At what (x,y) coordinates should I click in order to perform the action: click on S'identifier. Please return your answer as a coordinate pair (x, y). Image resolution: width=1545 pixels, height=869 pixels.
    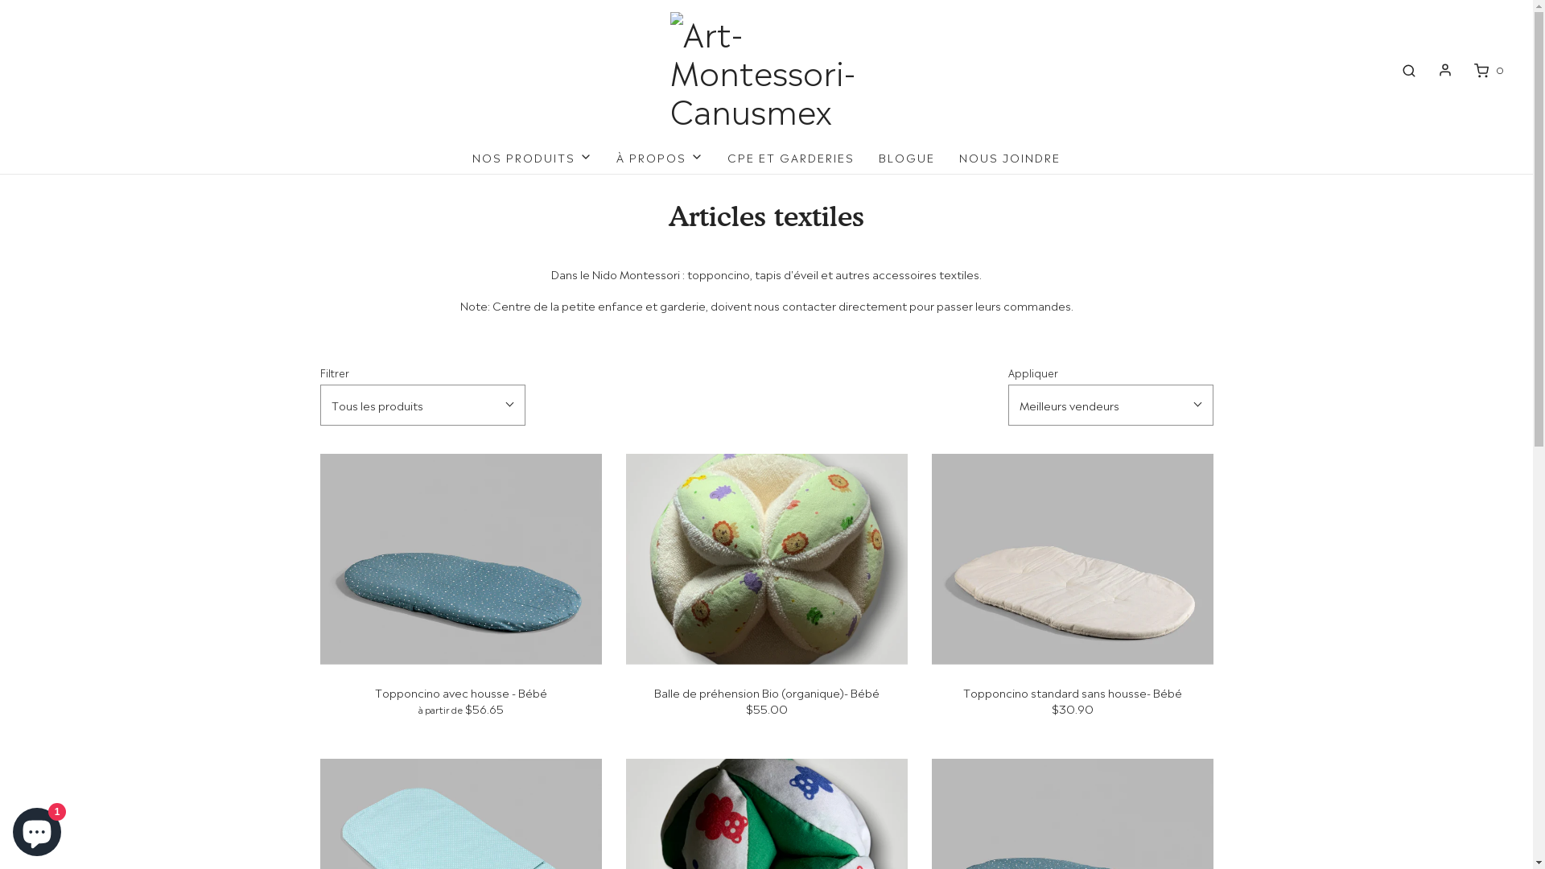
    Looking at the image, I should click on (1445, 69).